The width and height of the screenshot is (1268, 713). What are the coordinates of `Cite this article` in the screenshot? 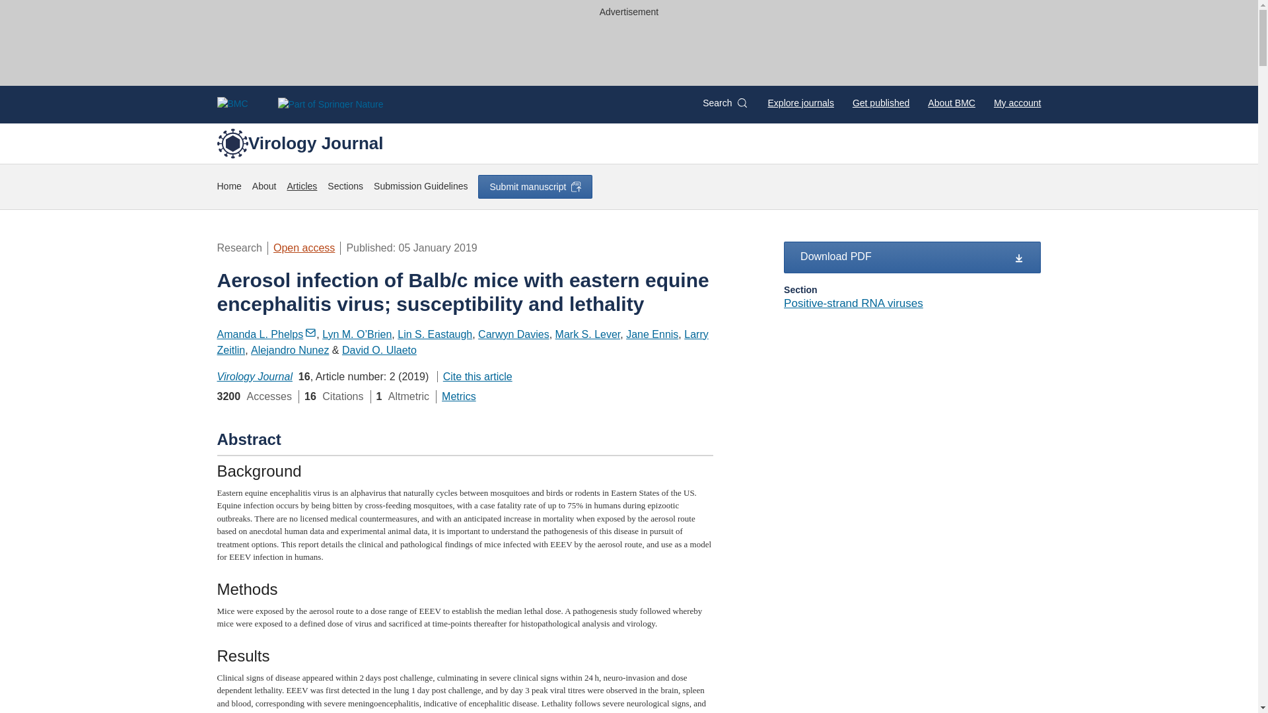 It's located at (474, 376).